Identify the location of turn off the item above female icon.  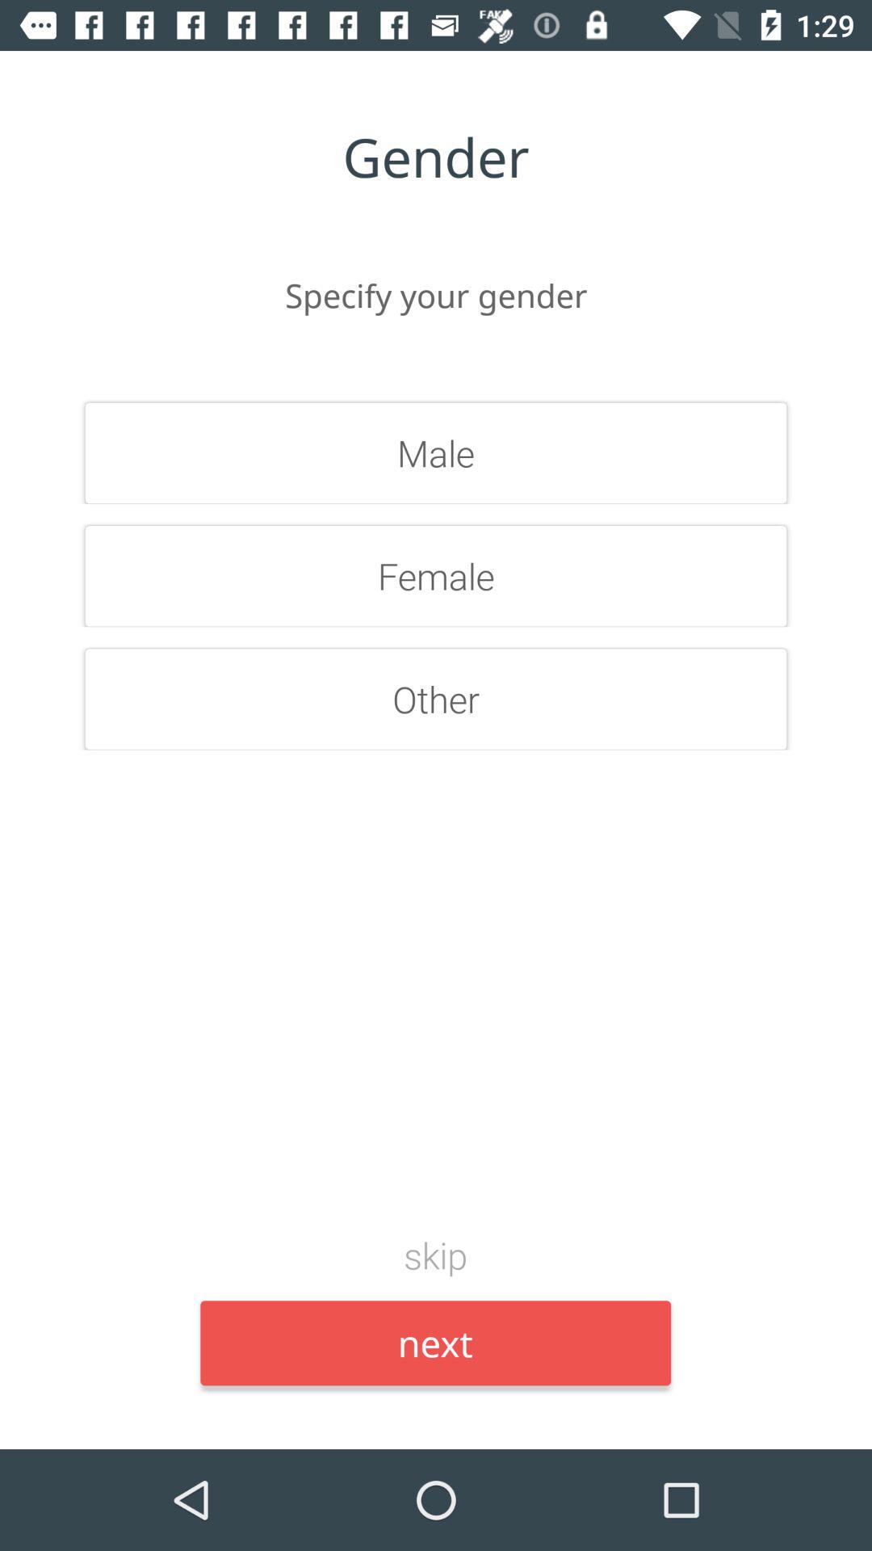
(436, 452).